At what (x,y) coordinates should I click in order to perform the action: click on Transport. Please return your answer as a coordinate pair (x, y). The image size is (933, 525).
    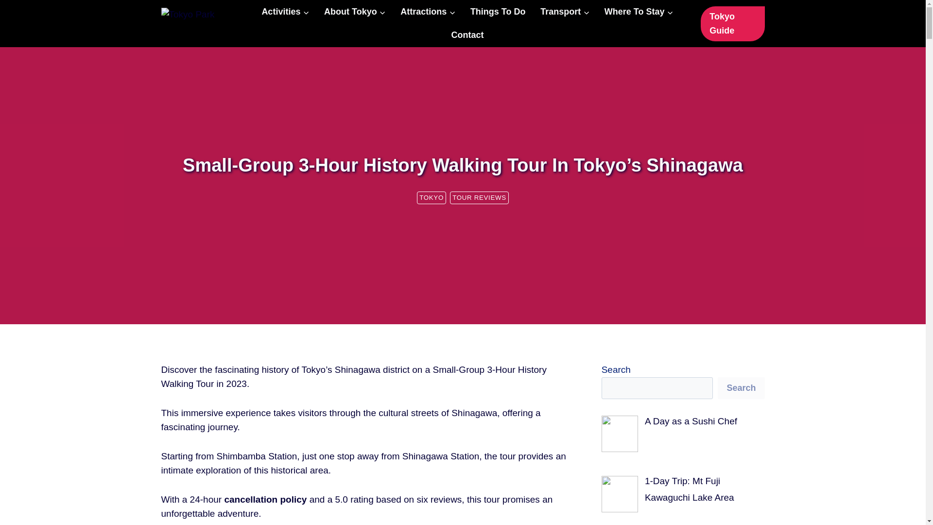
    Looking at the image, I should click on (565, 12).